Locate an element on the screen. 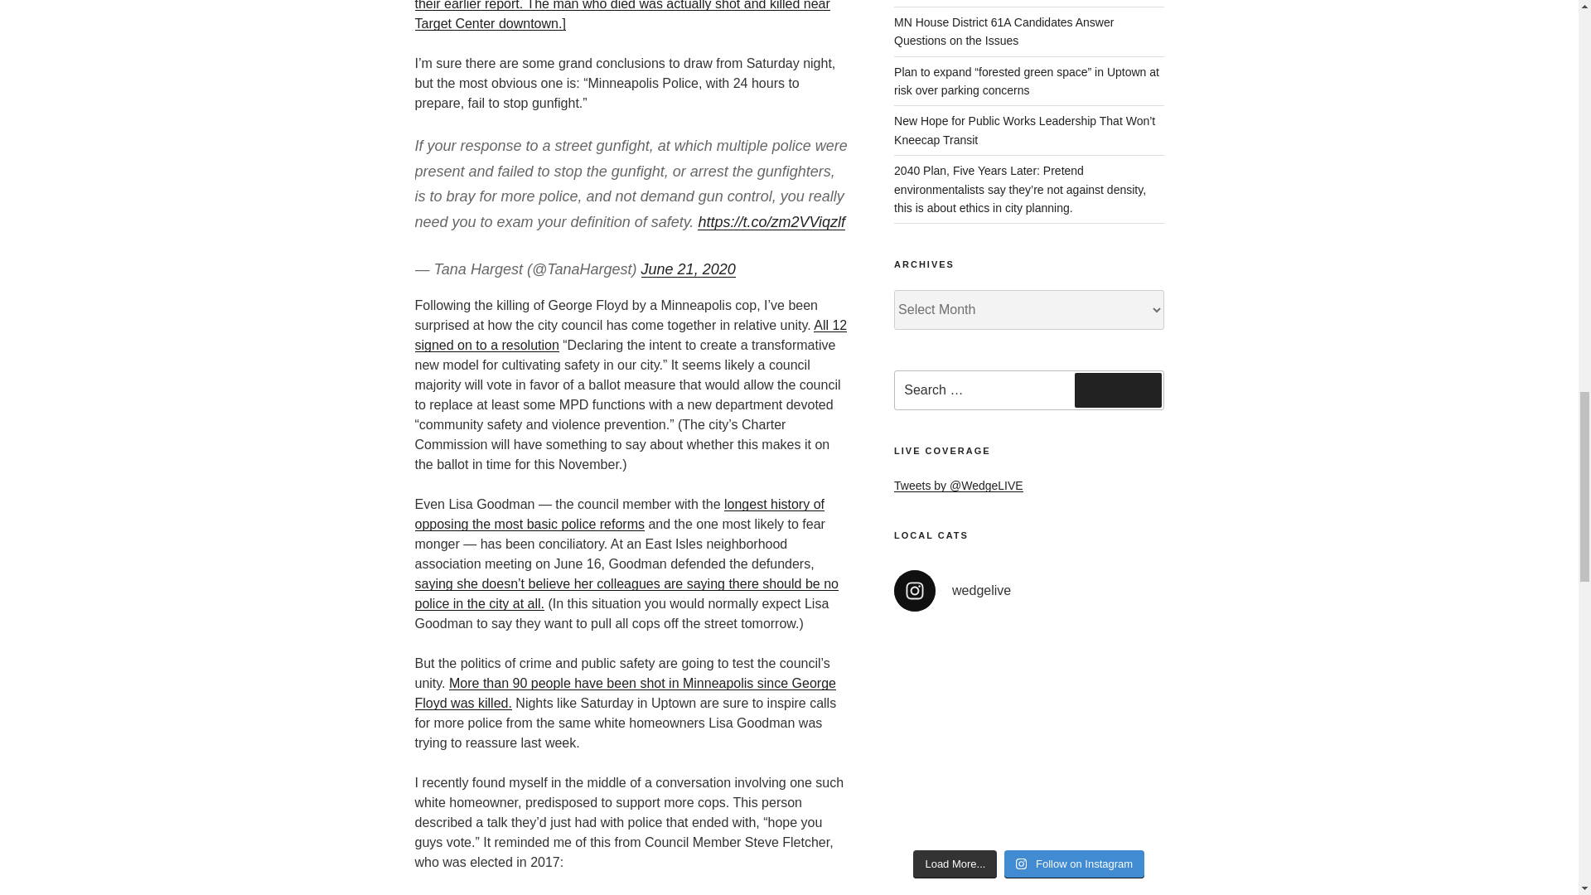  longest history of opposing the most basic police reforms is located at coordinates (618, 514).